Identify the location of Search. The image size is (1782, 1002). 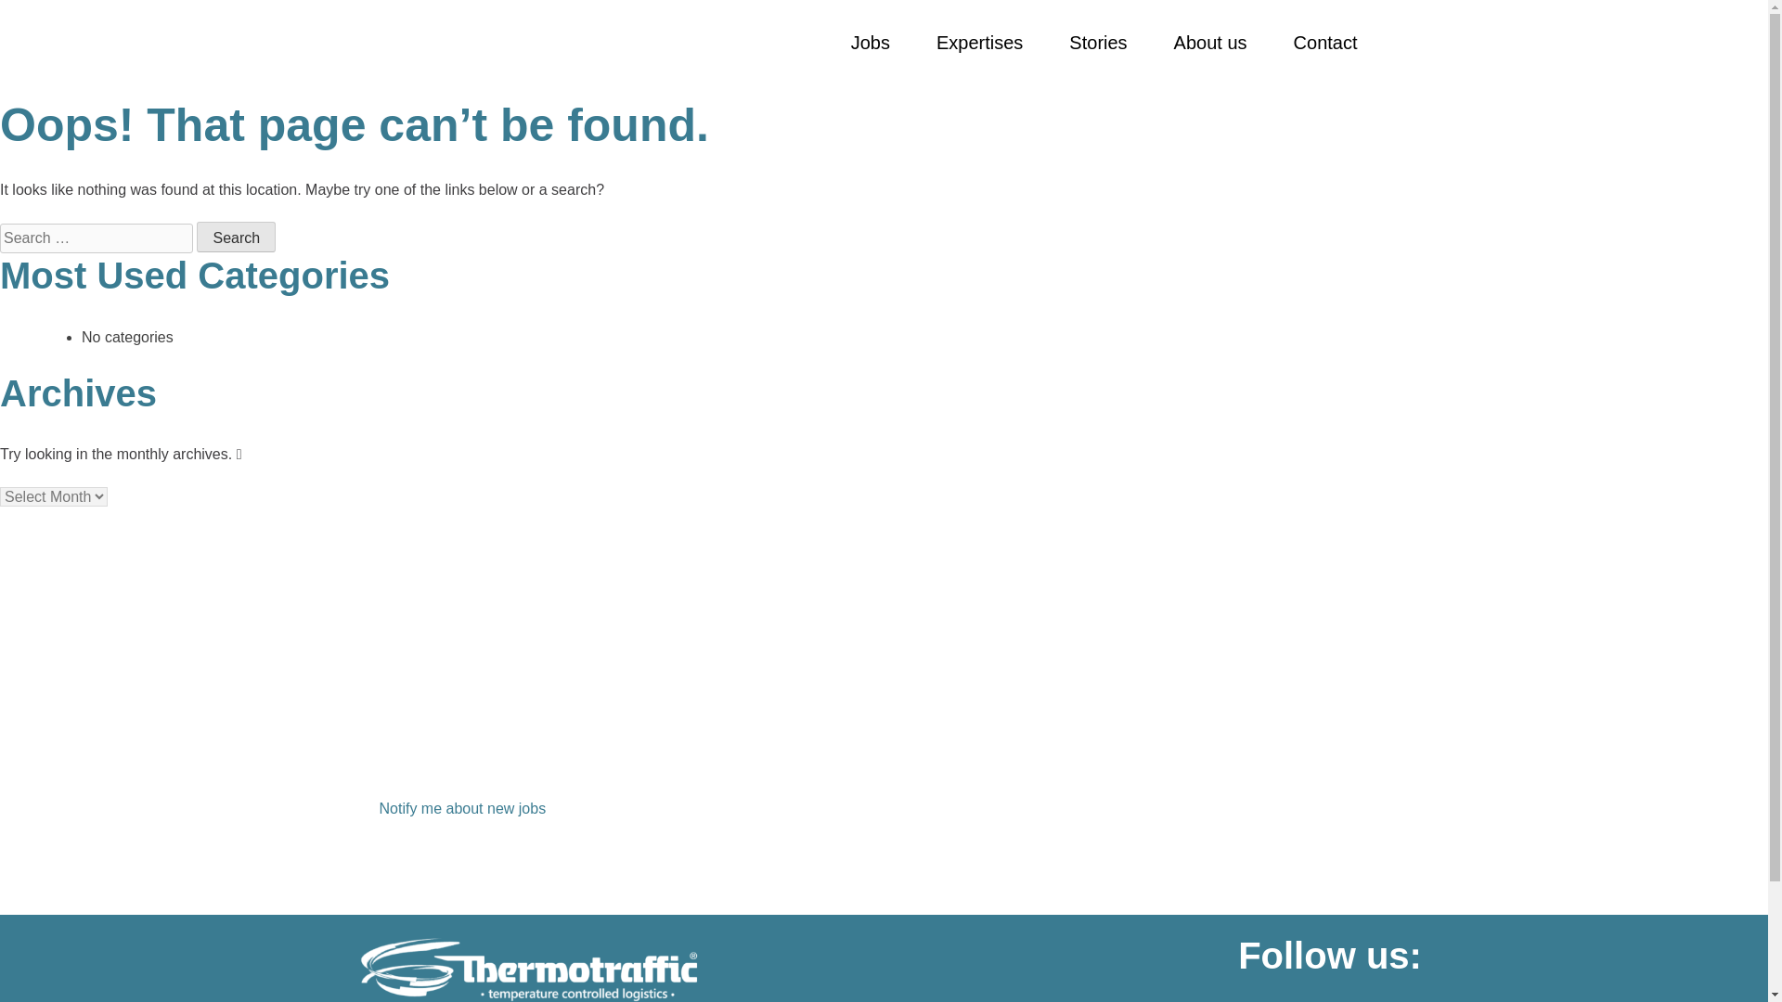
(236, 236).